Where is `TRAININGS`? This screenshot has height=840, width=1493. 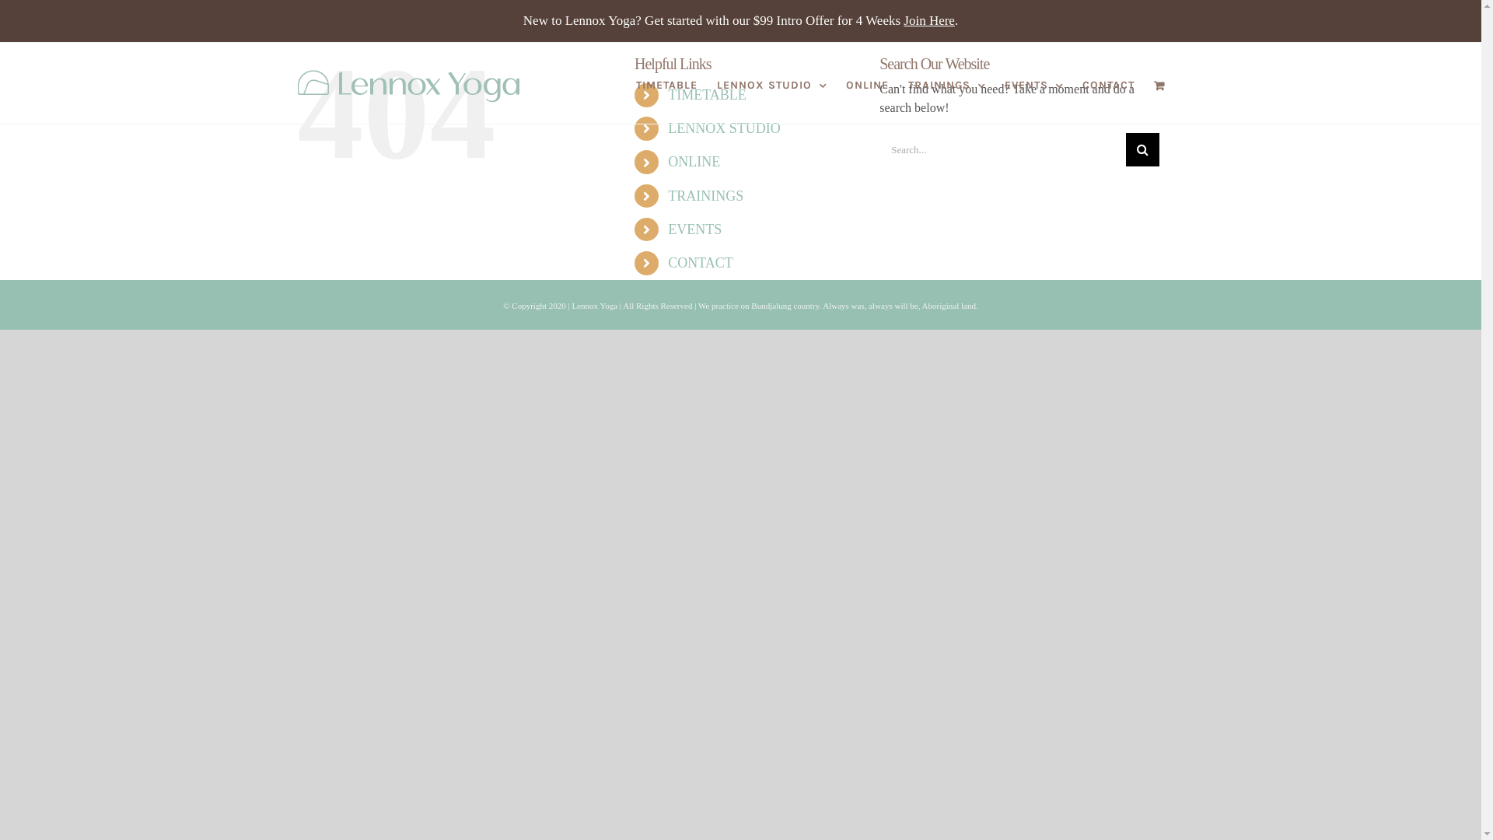 TRAININGS is located at coordinates (706, 196).